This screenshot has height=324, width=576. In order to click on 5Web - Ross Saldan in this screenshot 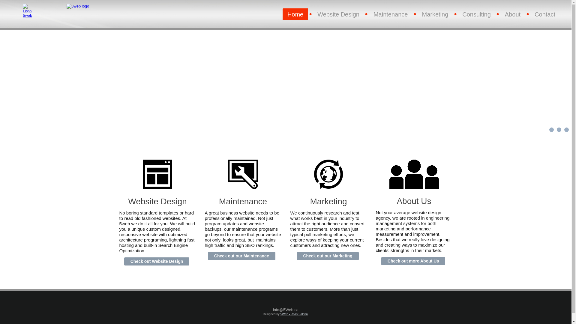, I will do `click(294, 314)`.